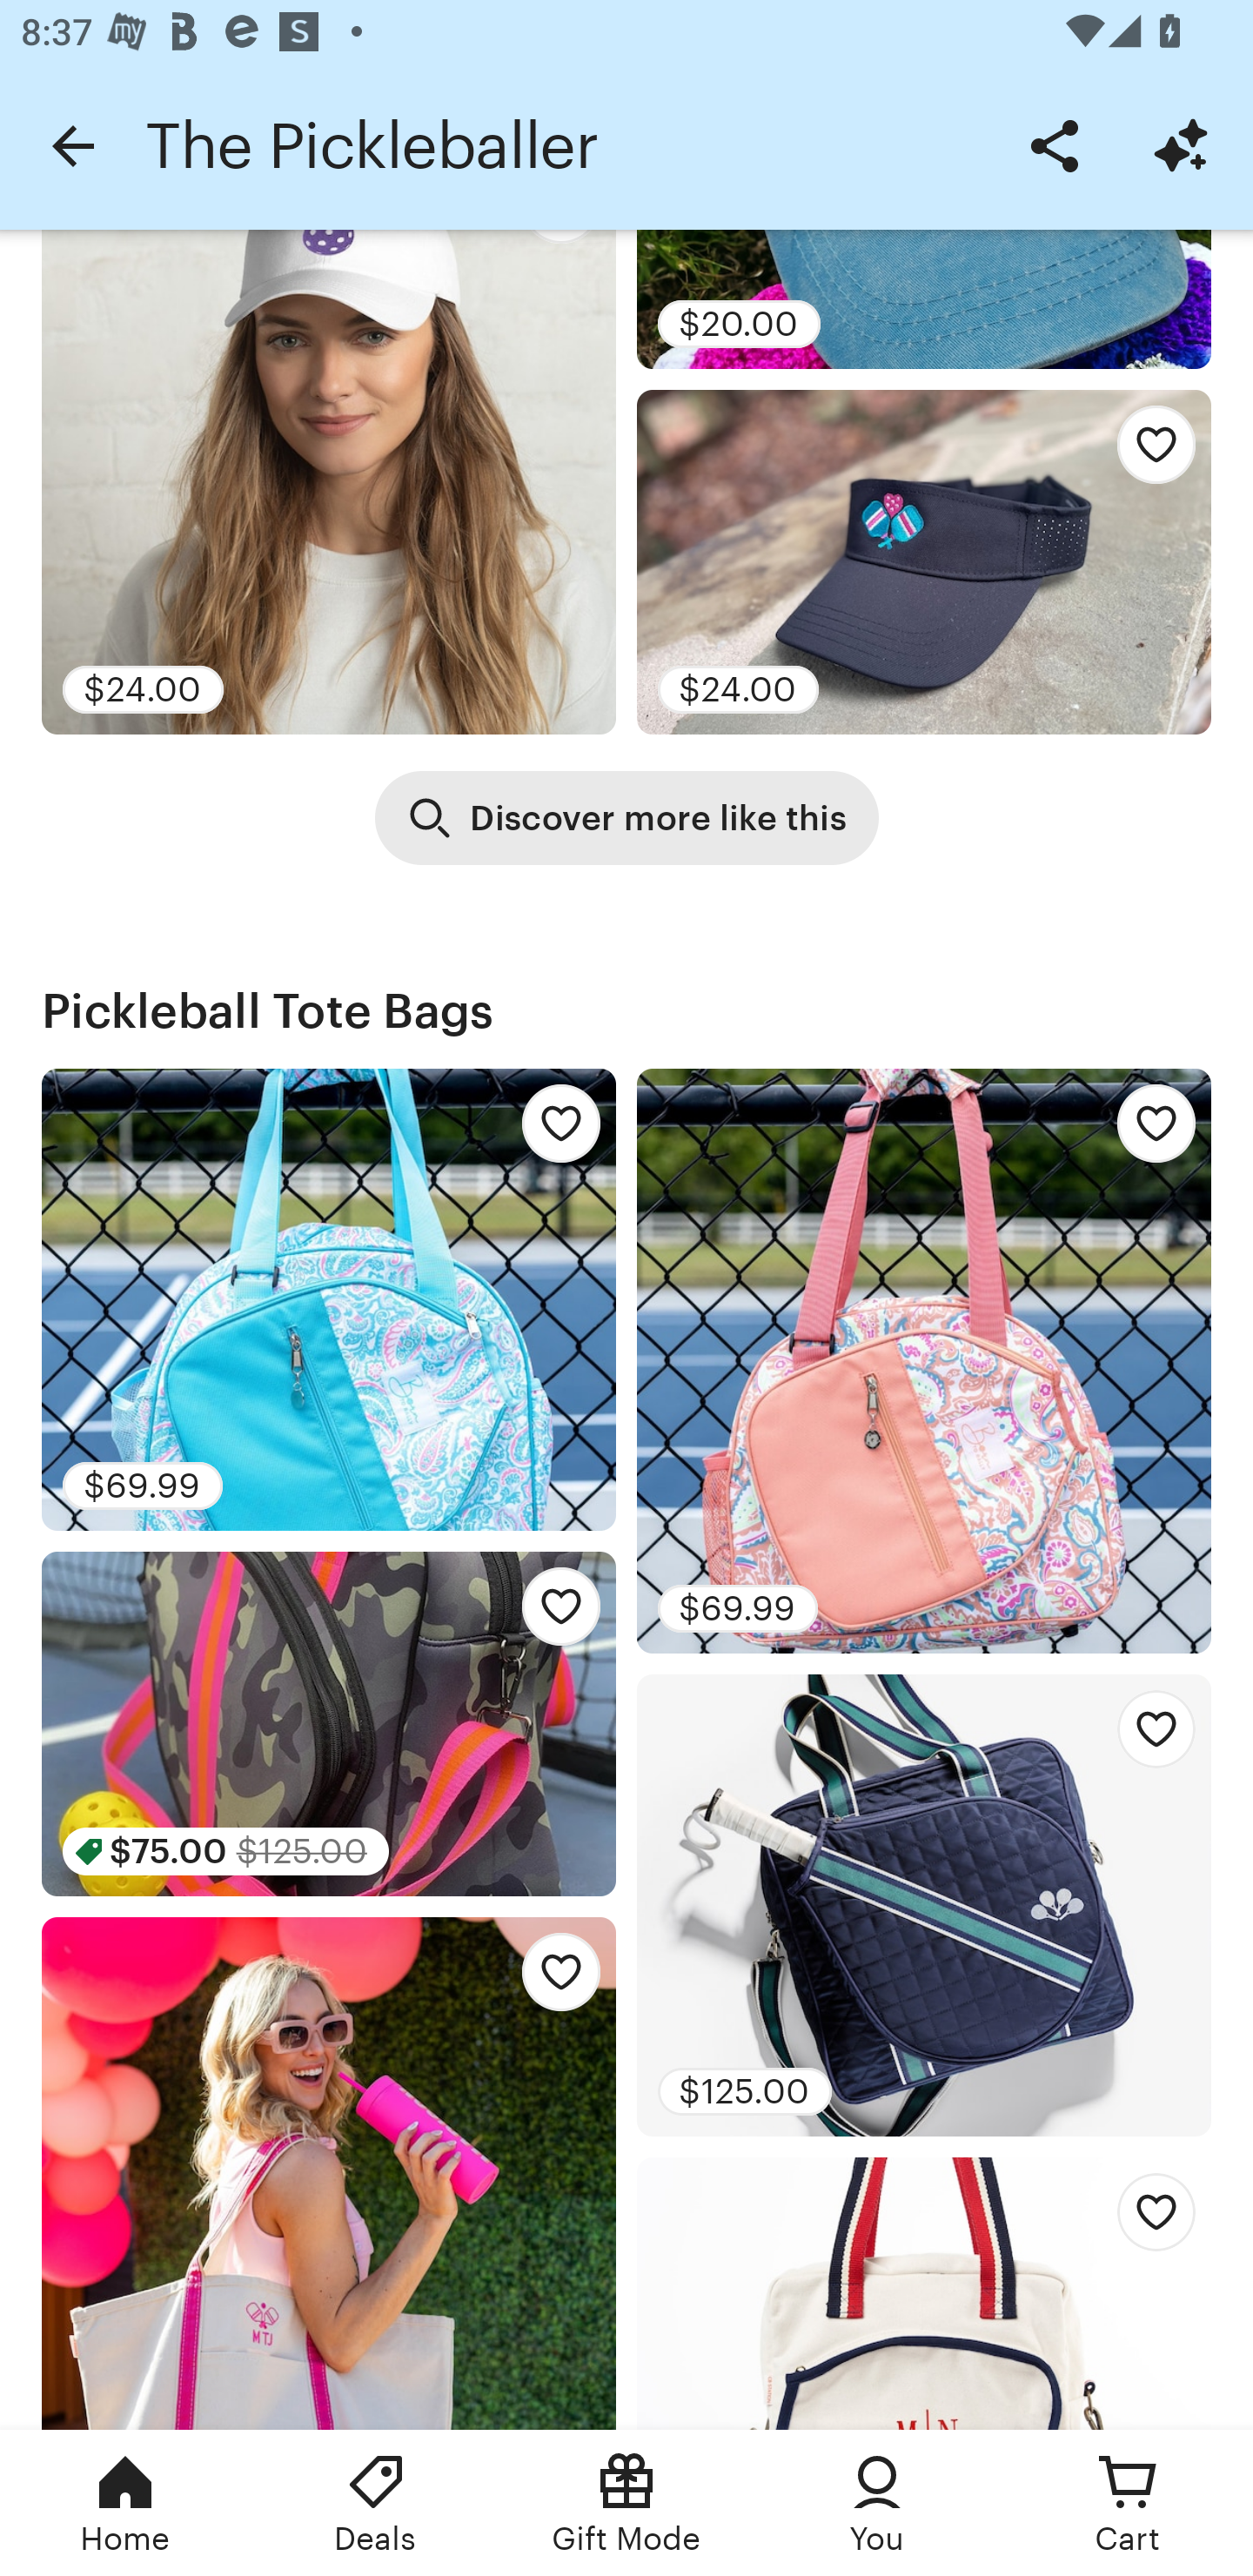 This screenshot has height=2576, width=1253. What do you see at coordinates (329, 1723) in the screenshot?
I see `Sale price: $75.00 $75.00 $125.00` at bounding box center [329, 1723].